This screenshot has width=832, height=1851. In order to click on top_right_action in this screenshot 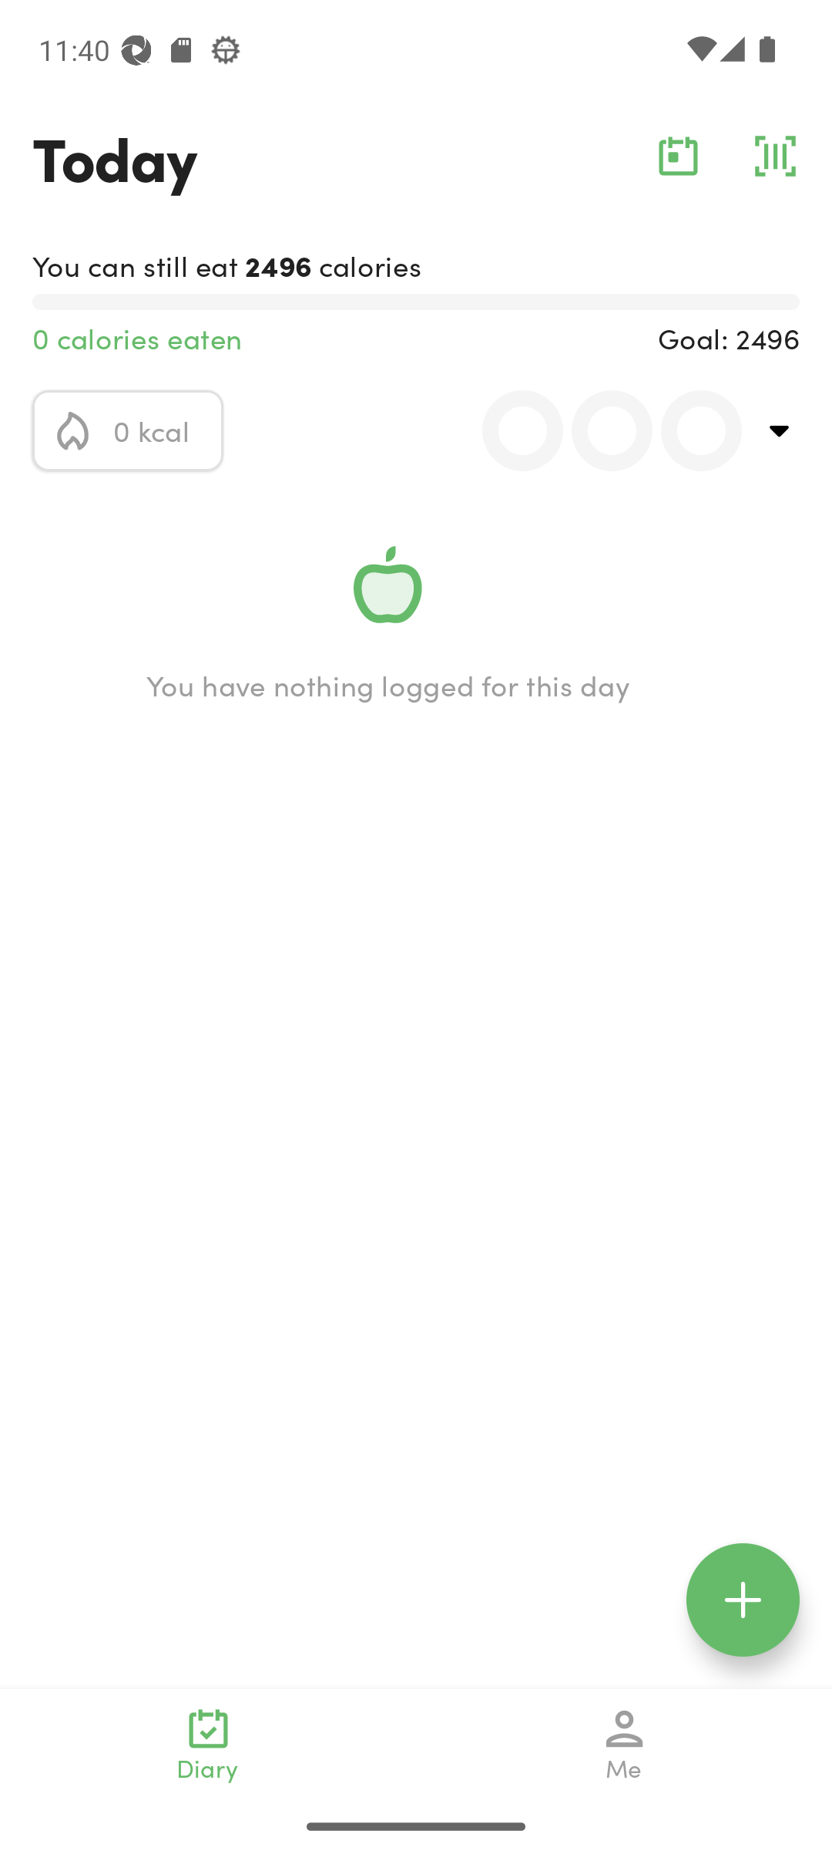, I will do `click(780, 430)`.